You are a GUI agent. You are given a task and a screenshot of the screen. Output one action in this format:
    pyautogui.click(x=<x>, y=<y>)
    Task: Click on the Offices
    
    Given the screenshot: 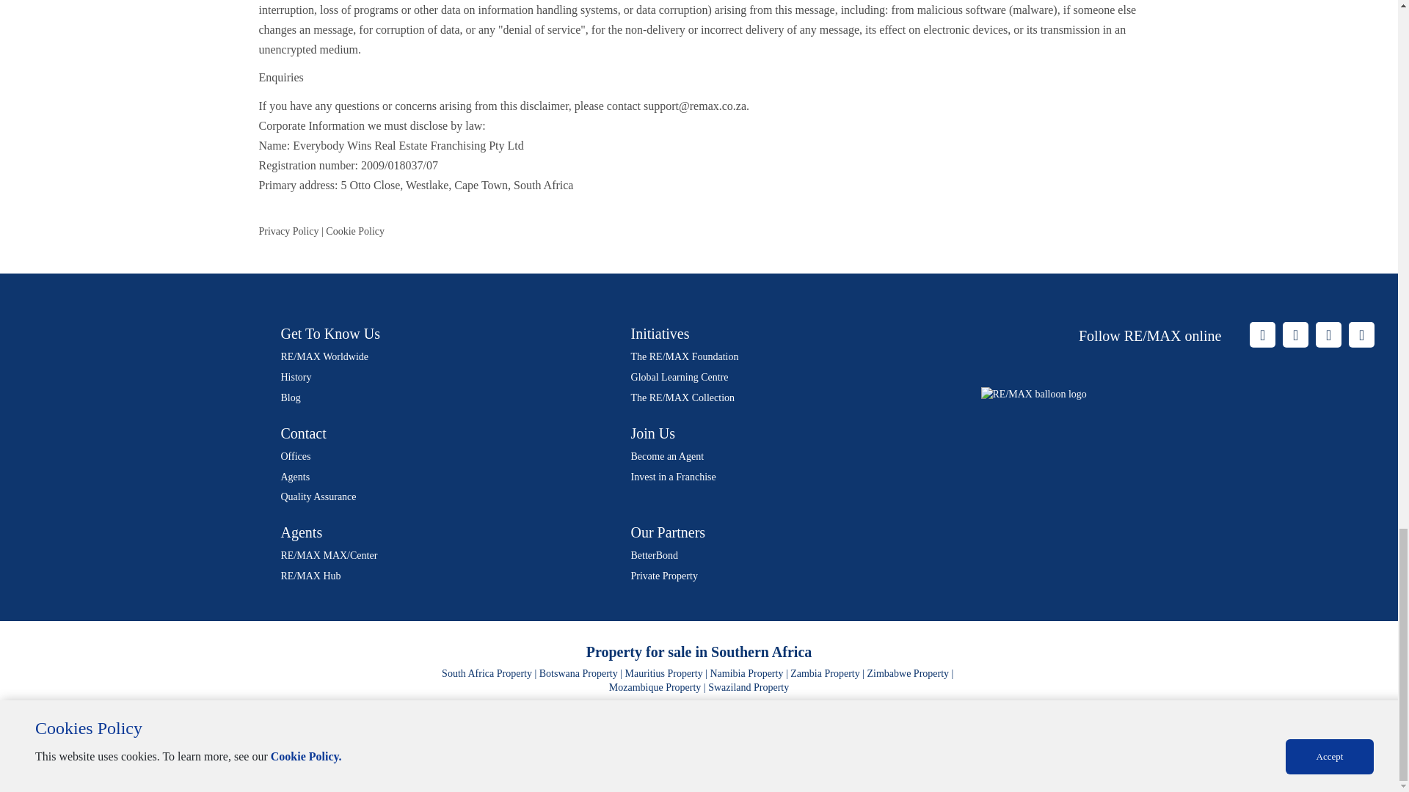 What is the action you would take?
    pyautogui.click(x=295, y=456)
    